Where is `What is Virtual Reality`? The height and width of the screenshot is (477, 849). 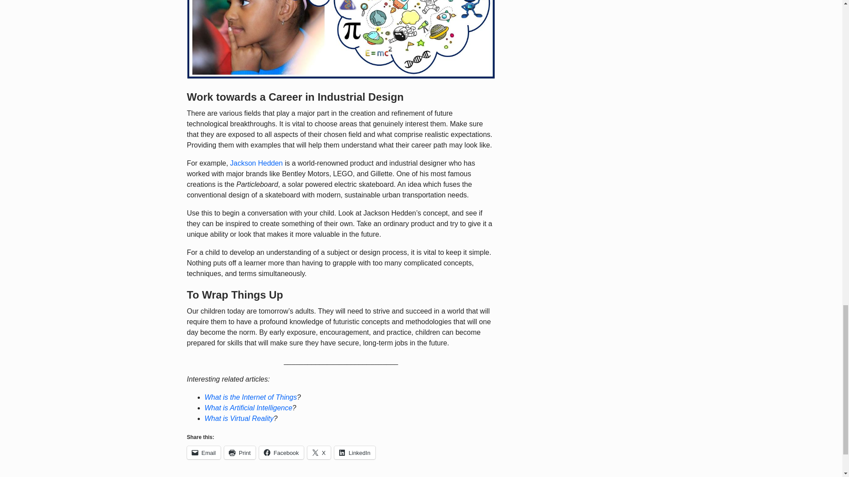
What is Virtual Reality is located at coordinates (239, 418).